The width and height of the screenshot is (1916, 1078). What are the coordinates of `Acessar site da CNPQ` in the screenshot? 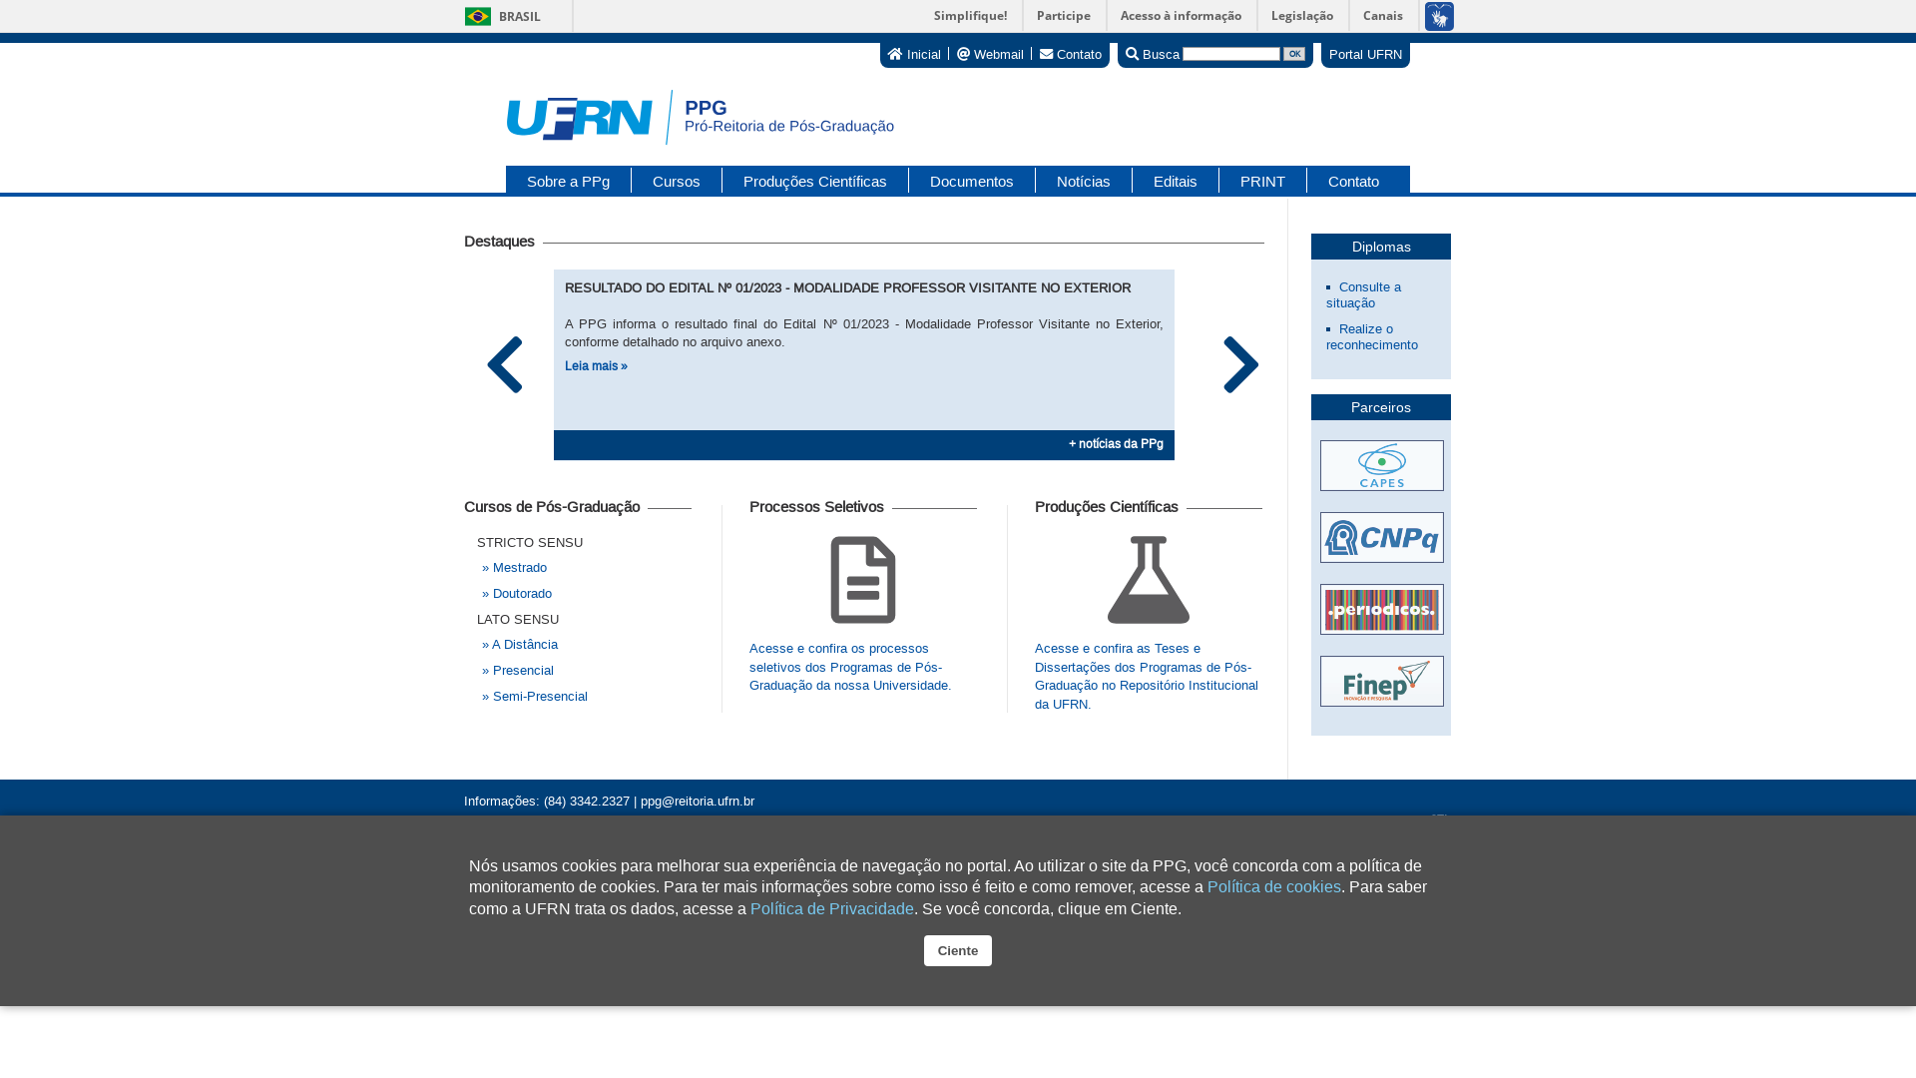 It's located at (1381, 548).